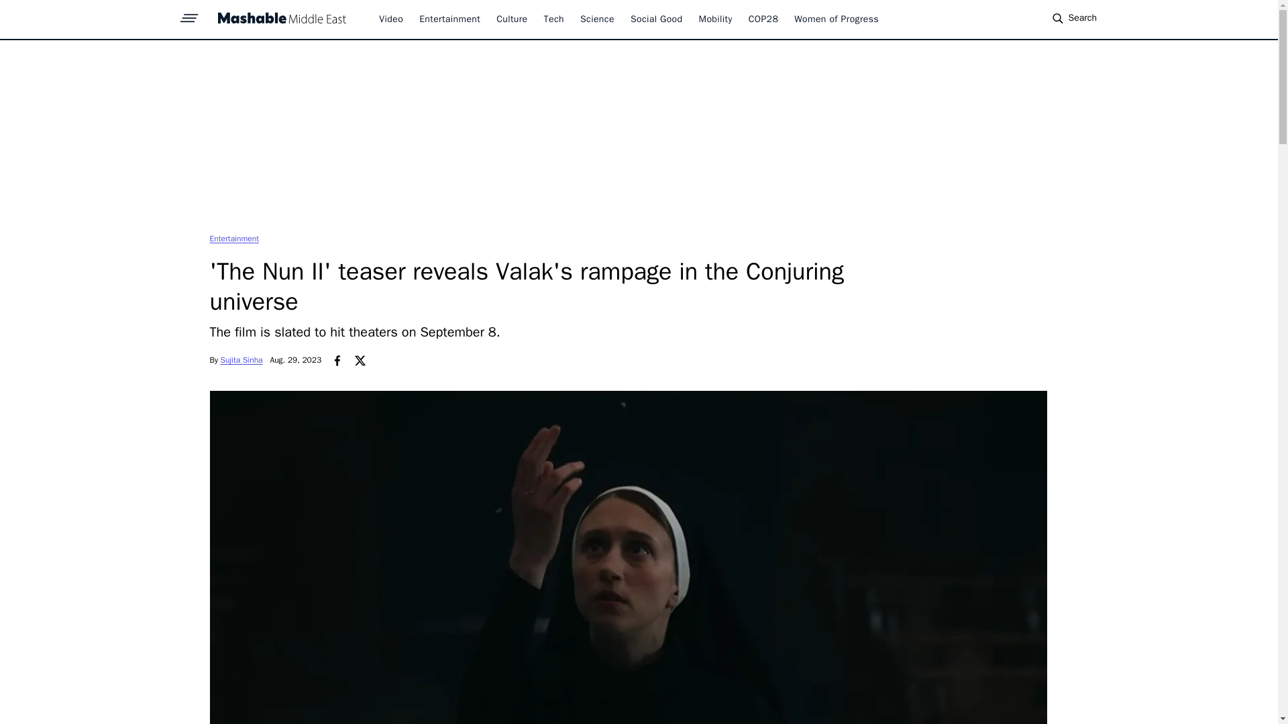 The image size is (1288, 724). What do you see at coordinates (597, 19) in the screenshot?
I see `Science` at bounding box center [597, 19].